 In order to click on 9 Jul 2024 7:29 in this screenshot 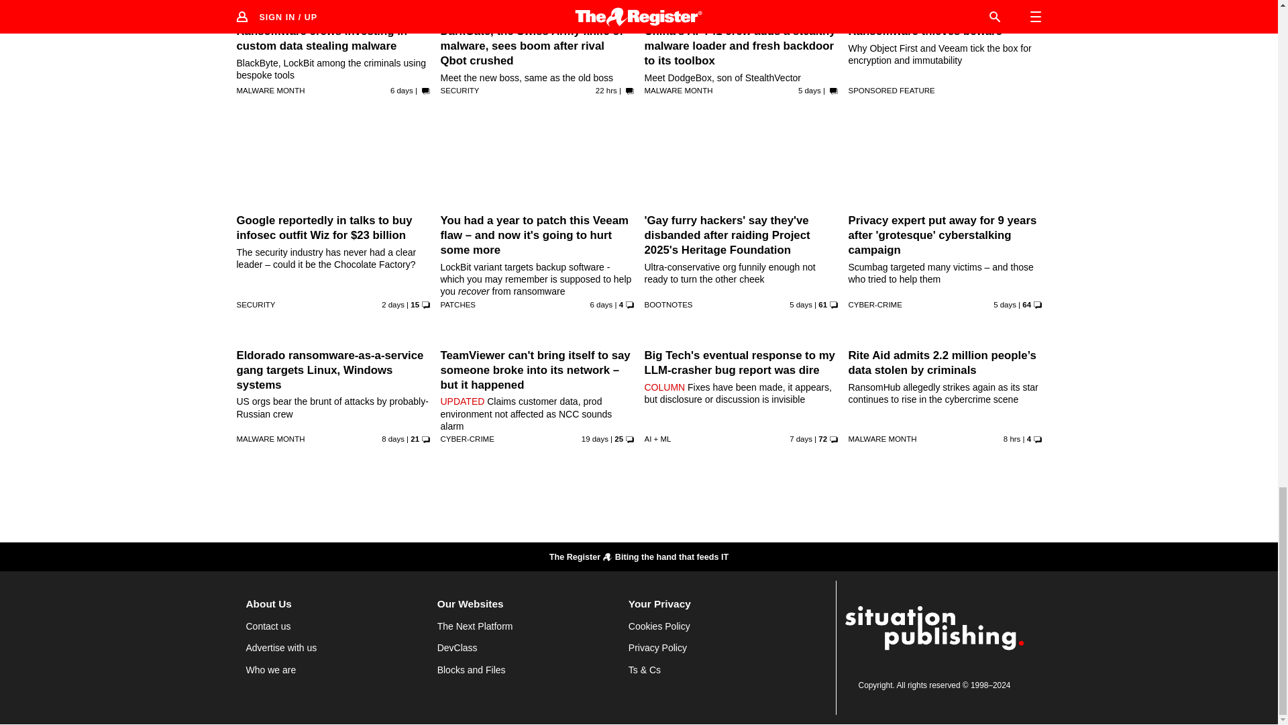, I will do `click(392, 439)`.